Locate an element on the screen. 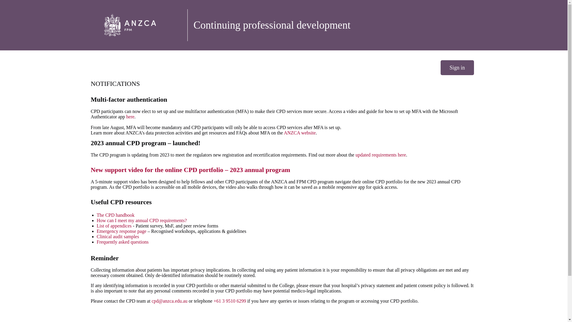 The height and width of the screenshot is (322, 572). Clinical audit samples is located at coordinates (118, 237).